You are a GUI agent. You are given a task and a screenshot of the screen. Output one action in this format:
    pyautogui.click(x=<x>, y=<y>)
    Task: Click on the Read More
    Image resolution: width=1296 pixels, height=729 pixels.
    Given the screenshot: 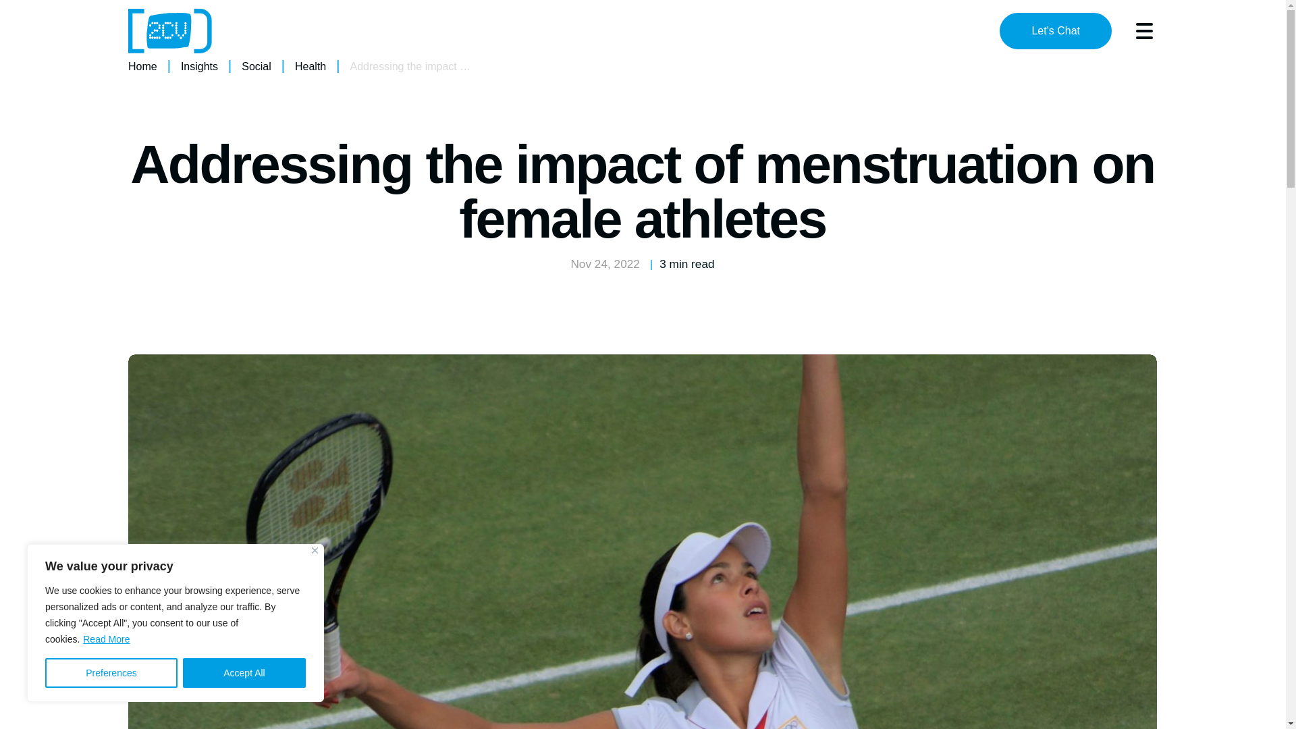 What is the action you would take?
    pyautogui.click(x=107, y=639)
    